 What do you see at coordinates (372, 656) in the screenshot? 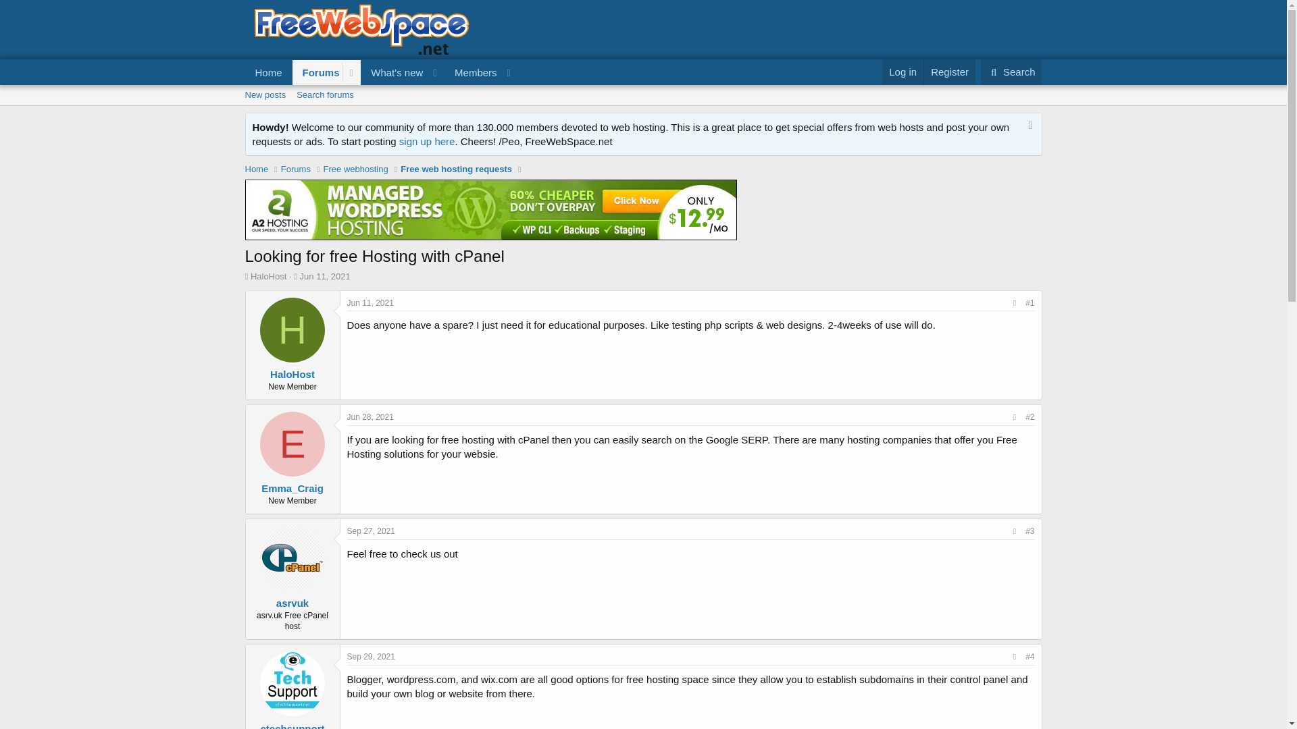
I see `Sep 29, 2021 at 1:14 PM` at bounding box center [372, 656].